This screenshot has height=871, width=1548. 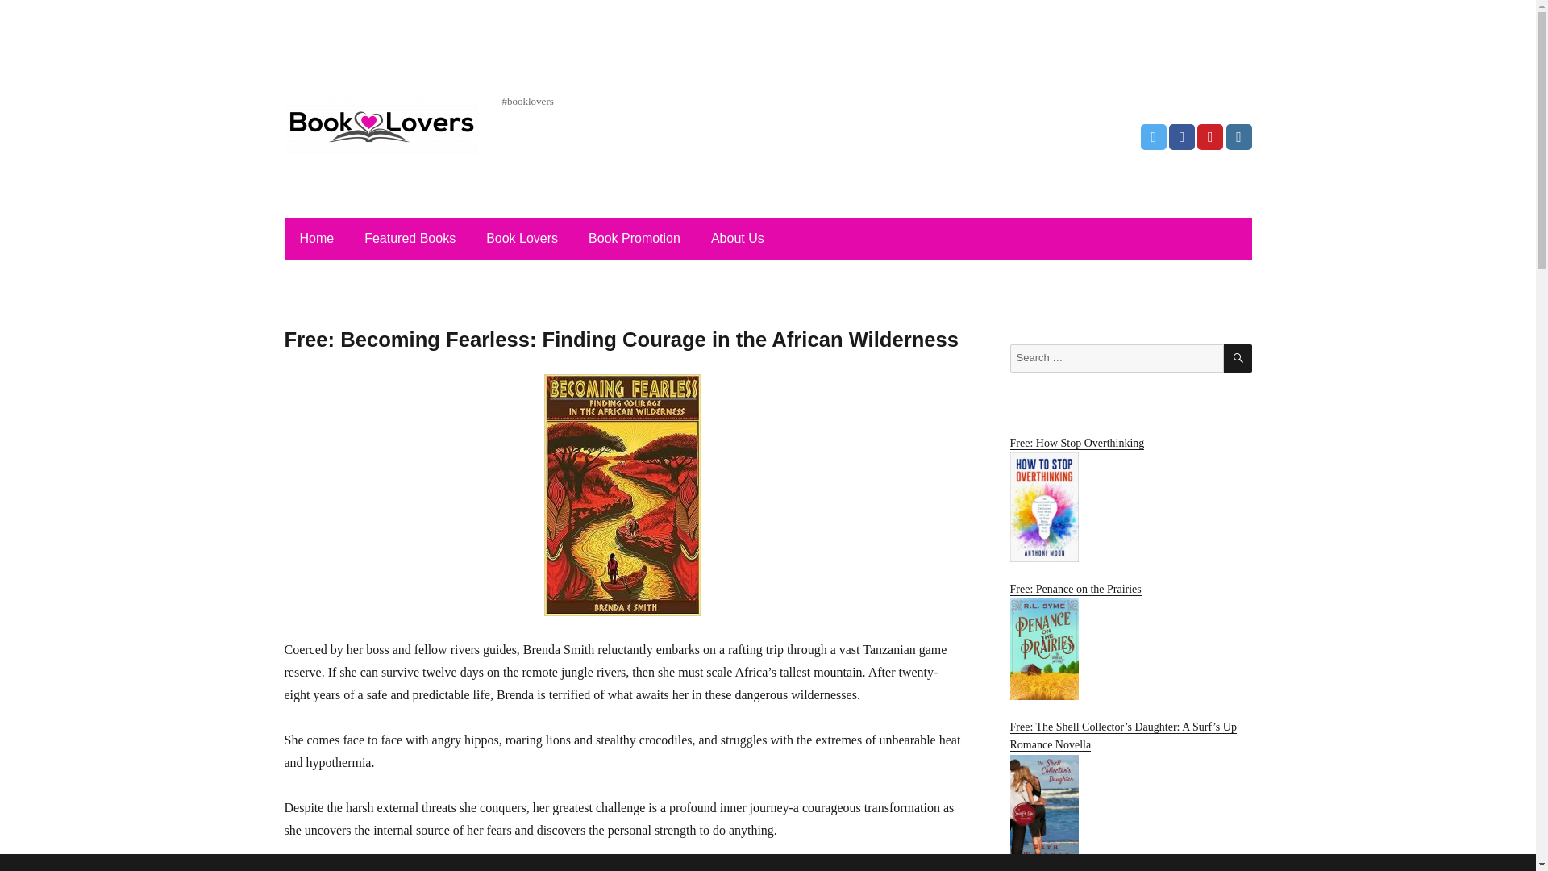 I want to click on Instagram, so click(x=1238, y=137).